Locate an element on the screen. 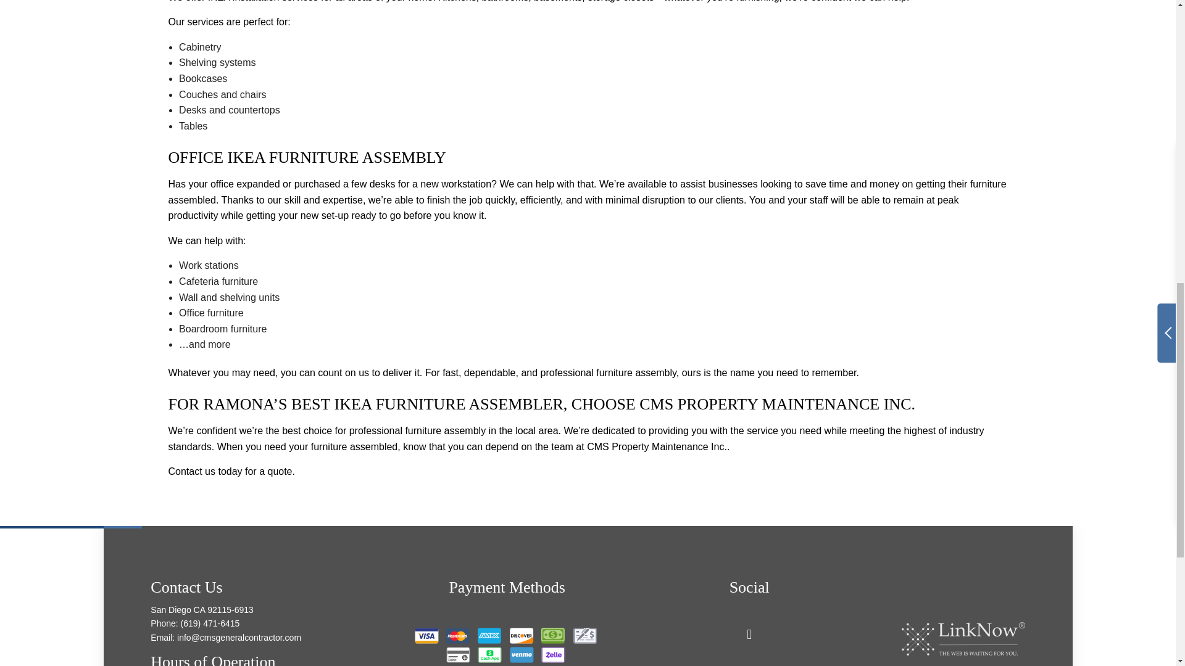 The height and width of the screenshot is (666, 1185). Mastercard is located at coordinates (458, 636).